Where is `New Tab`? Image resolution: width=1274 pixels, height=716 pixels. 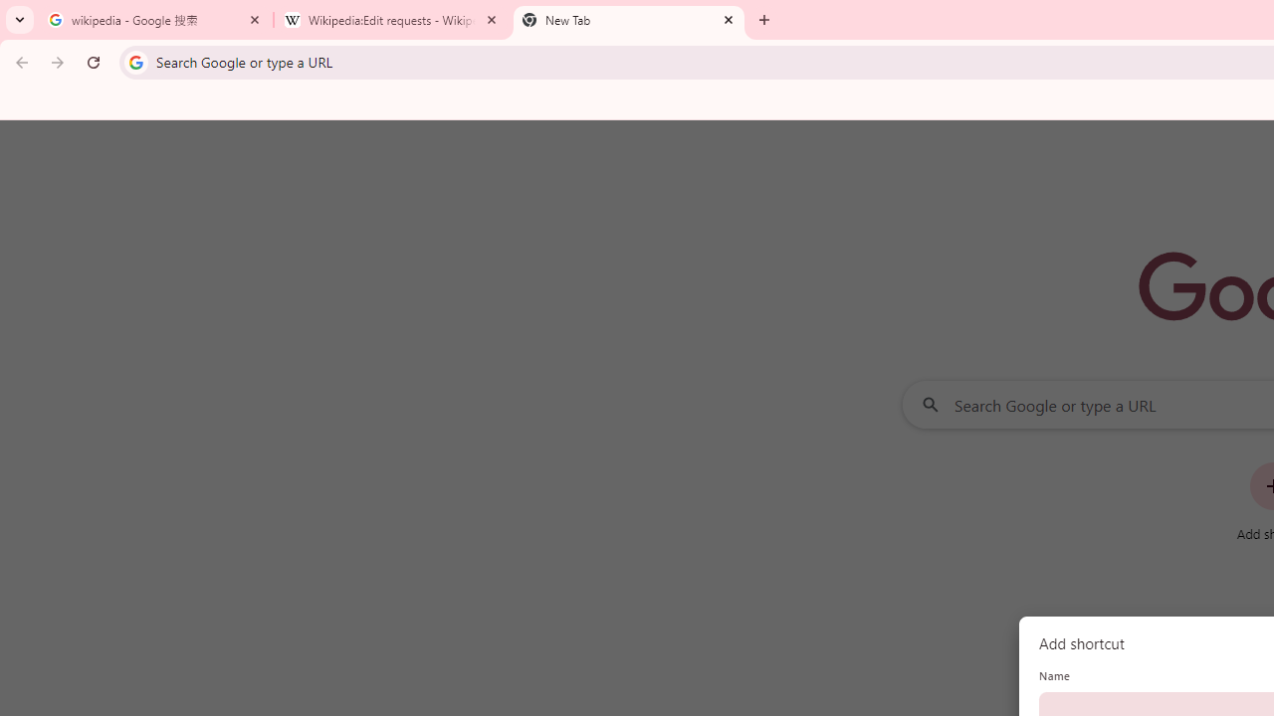
New Tab is located at coordinates (629, 20).